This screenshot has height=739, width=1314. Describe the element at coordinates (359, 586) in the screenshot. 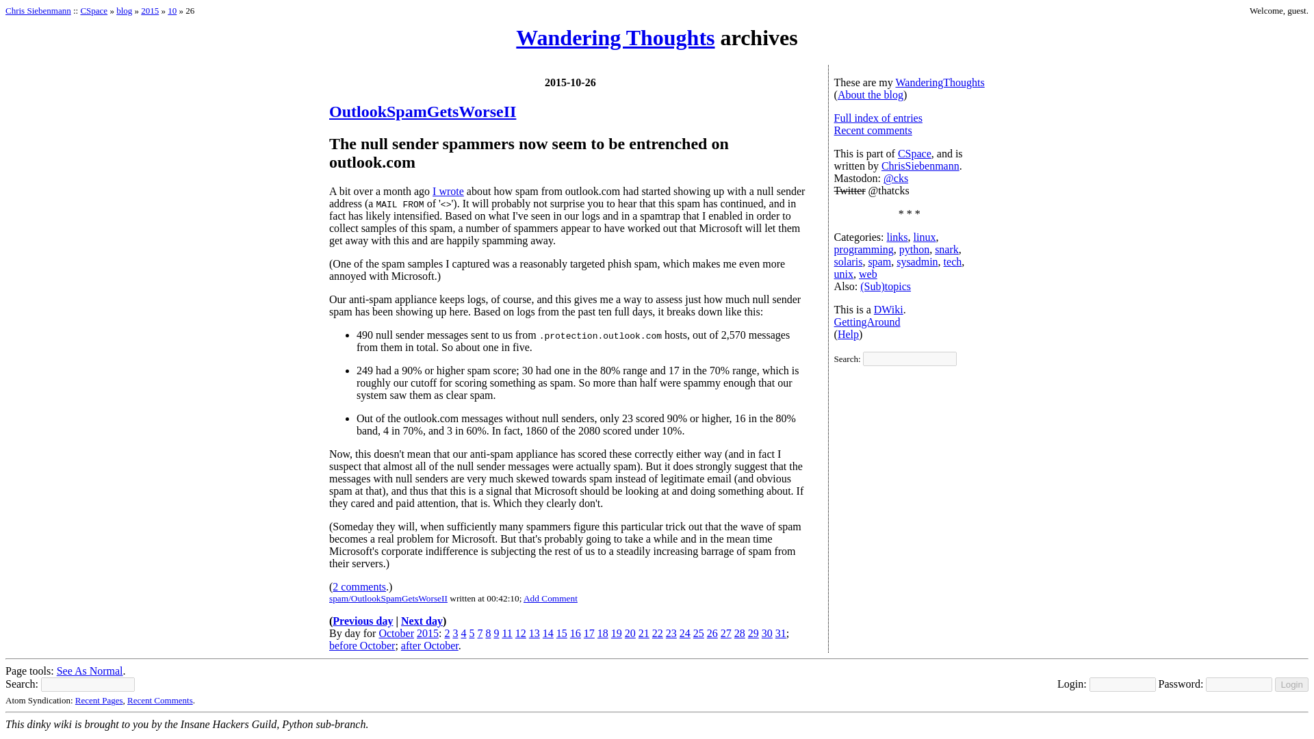

I see `2 comments` at that location.